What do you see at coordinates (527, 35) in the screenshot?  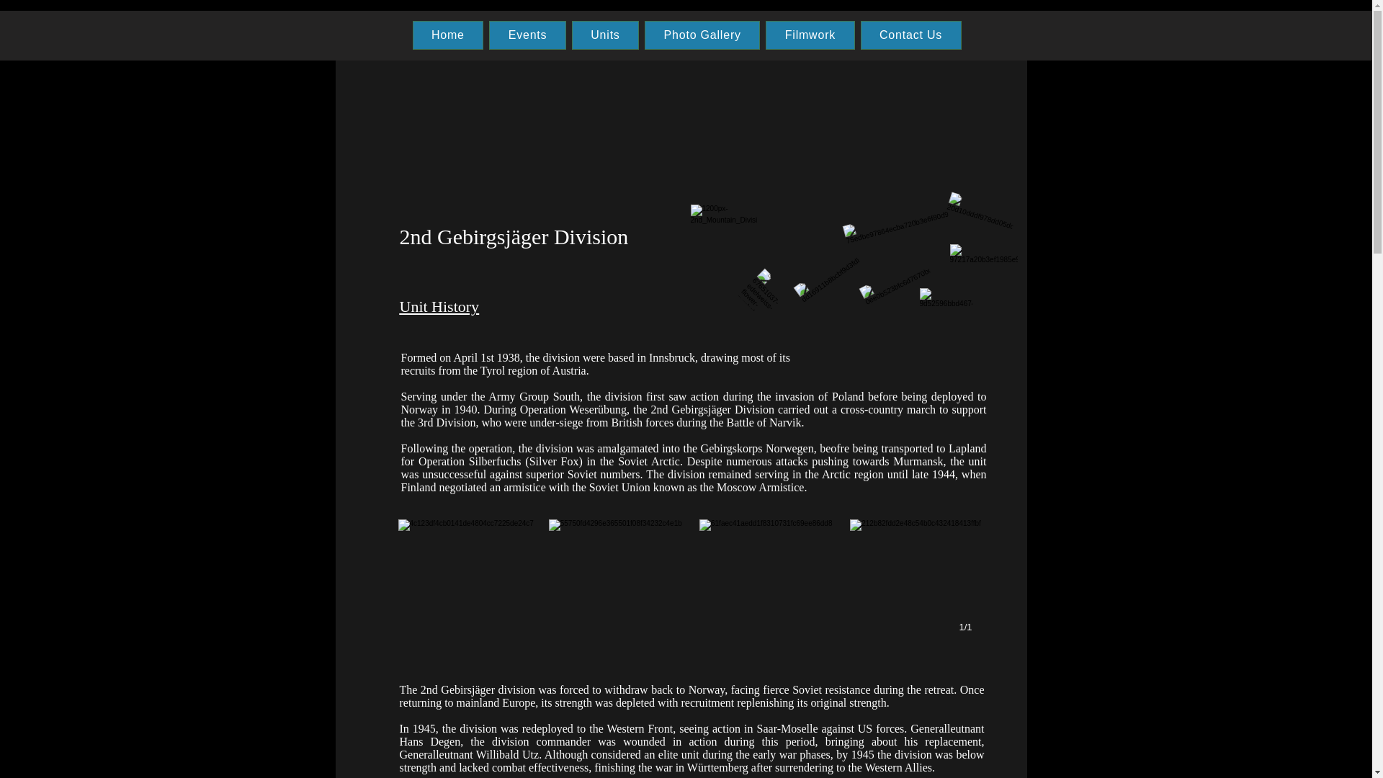 I see `Events` at bounding box center [527, 35].